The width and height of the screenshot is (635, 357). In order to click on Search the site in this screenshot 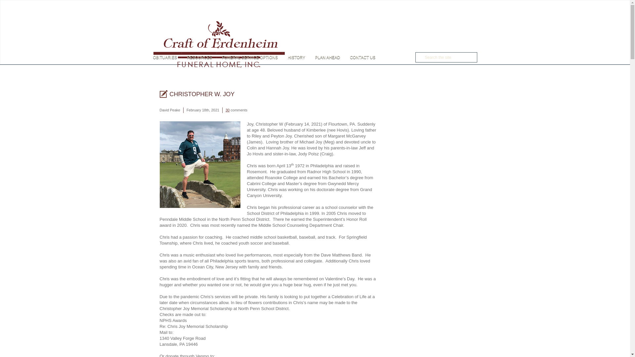, I will do `click(446, 57)`.